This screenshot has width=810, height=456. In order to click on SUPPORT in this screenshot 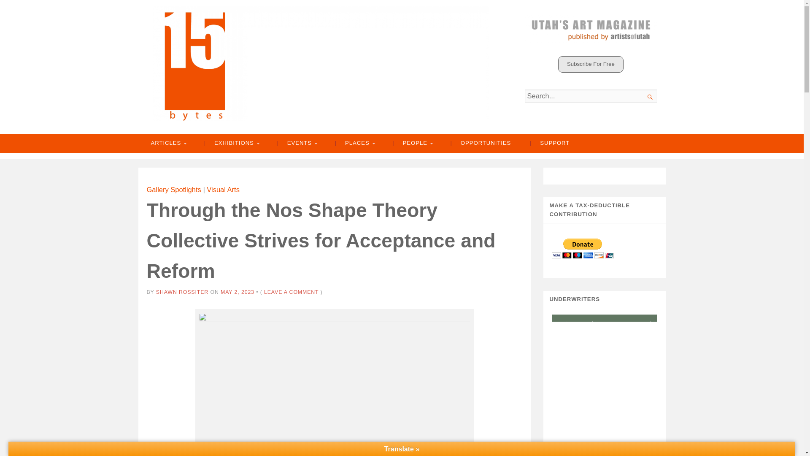, I will do `click(550, 143)`.